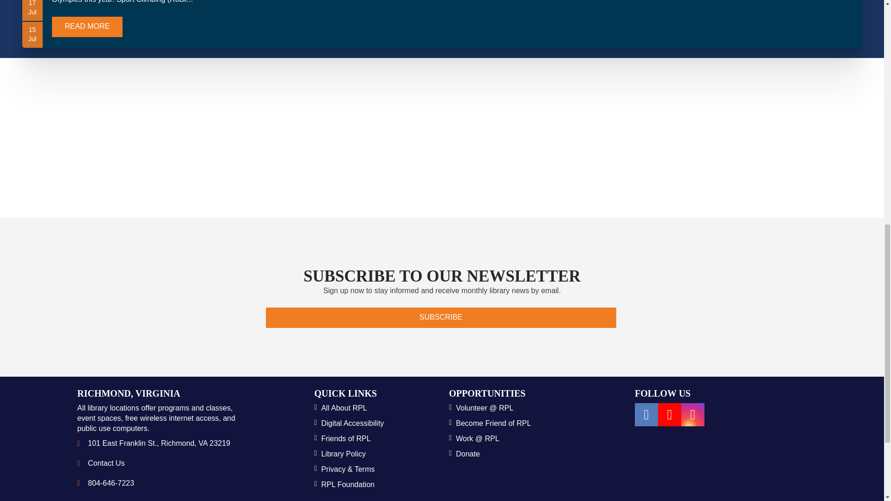 The image size is (891, 501). I want to click on Richmond Public Library Contact Information, so click(106, 463).